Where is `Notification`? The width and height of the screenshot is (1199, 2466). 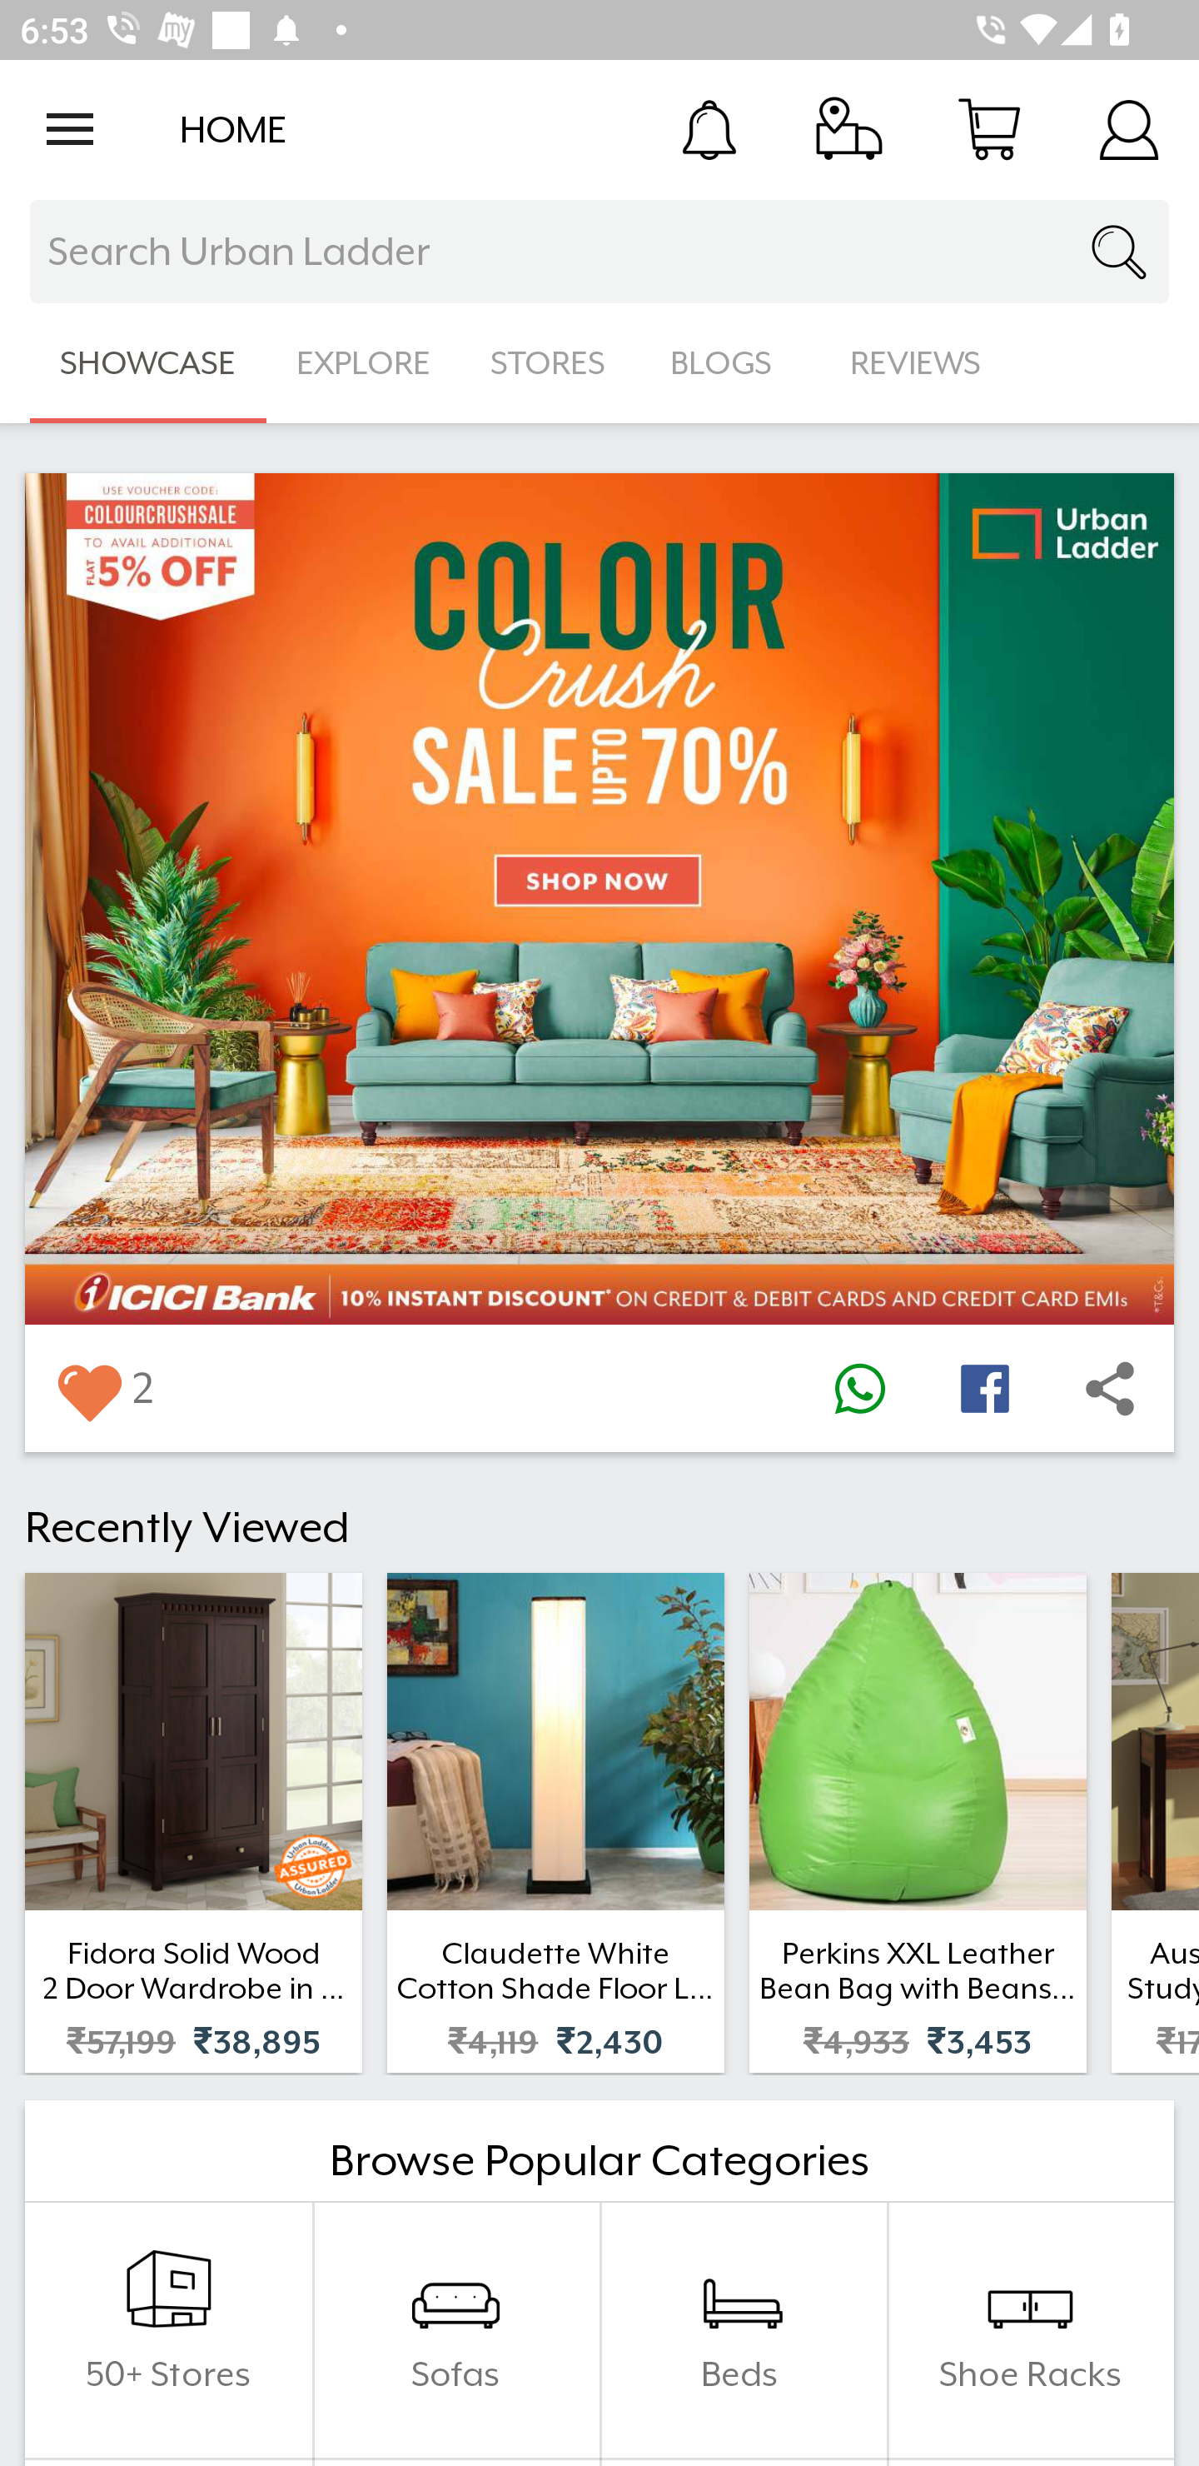
Notification is located at coordinates (709, 128).